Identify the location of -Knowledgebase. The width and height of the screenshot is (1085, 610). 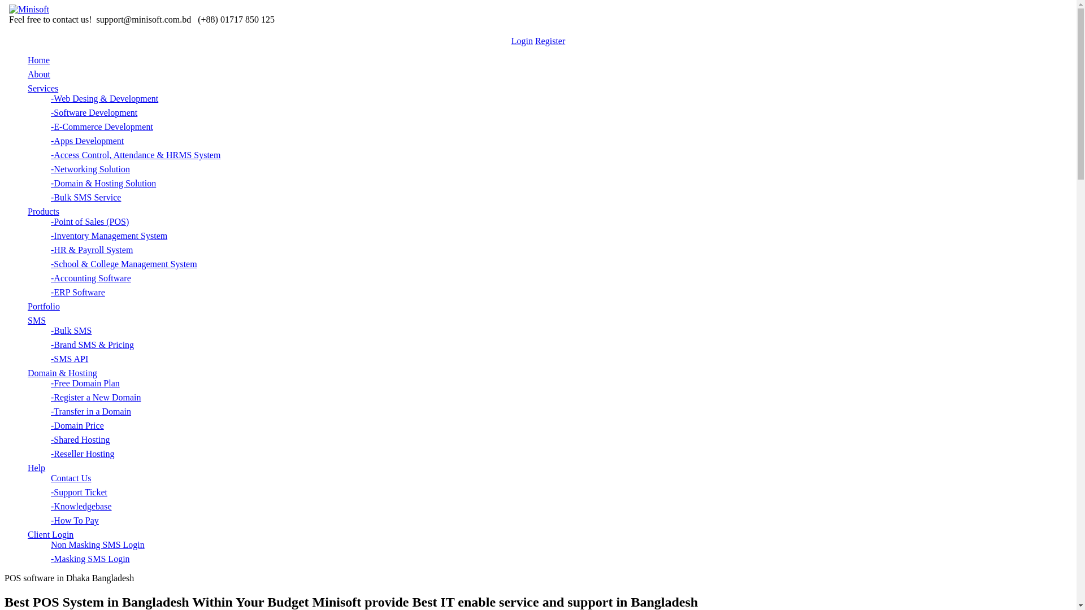
(81, 506).